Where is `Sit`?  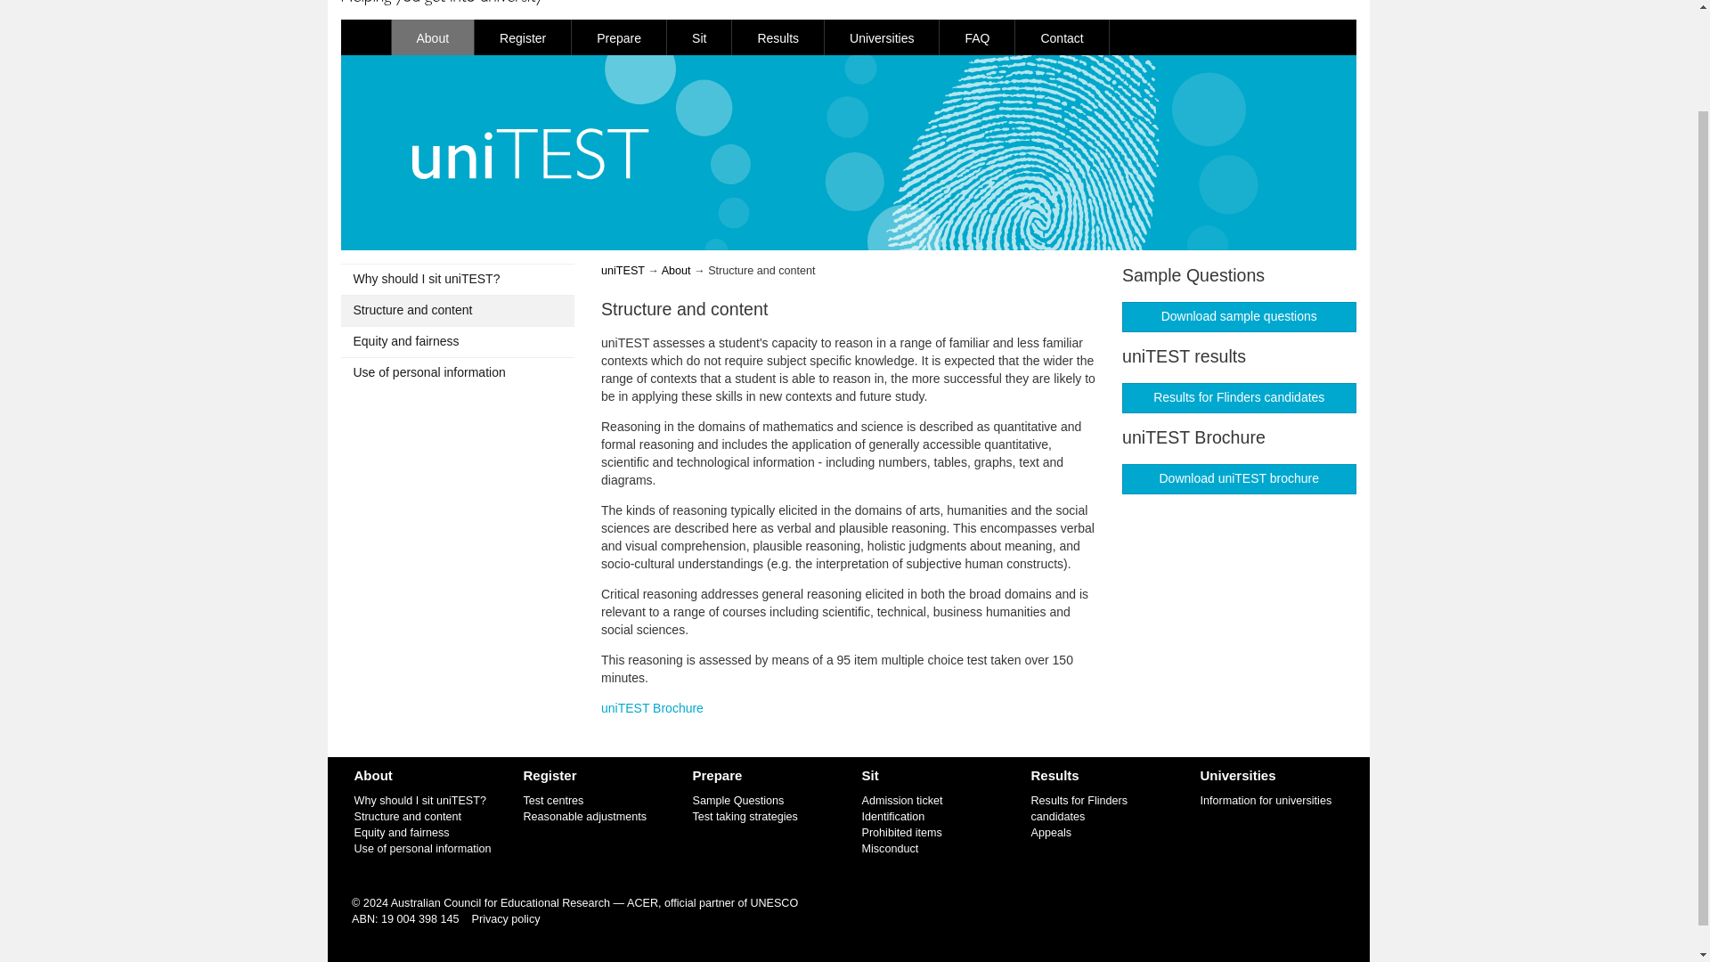 Sit is located at coordinates (698, 37).